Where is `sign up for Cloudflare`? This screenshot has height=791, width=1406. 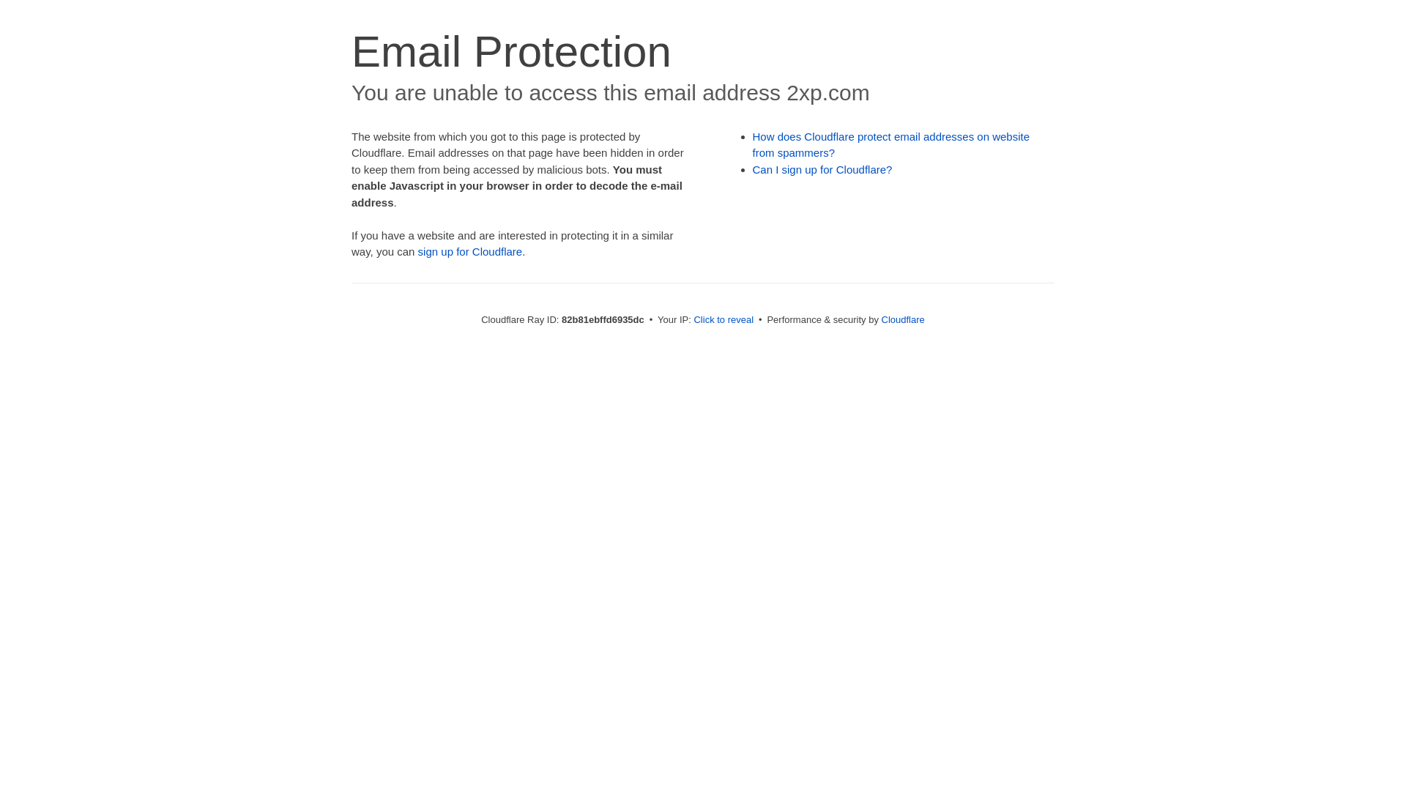
sign up for Cloudflare is located at coordinates (470, 252).